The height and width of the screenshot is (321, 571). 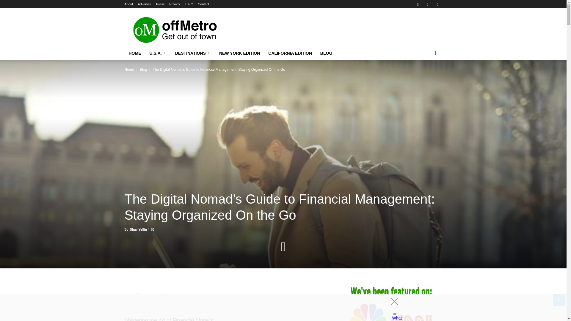 I want to click on Twitter, so click(x=437, y=4).